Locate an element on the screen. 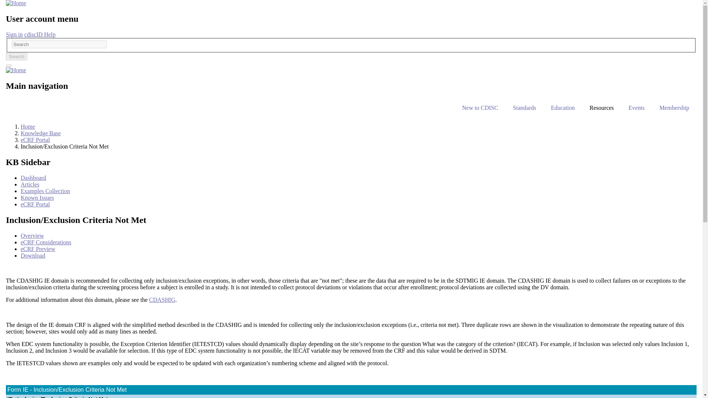 The image size is (708, 398). Articles is located at coordinates (30, 184).